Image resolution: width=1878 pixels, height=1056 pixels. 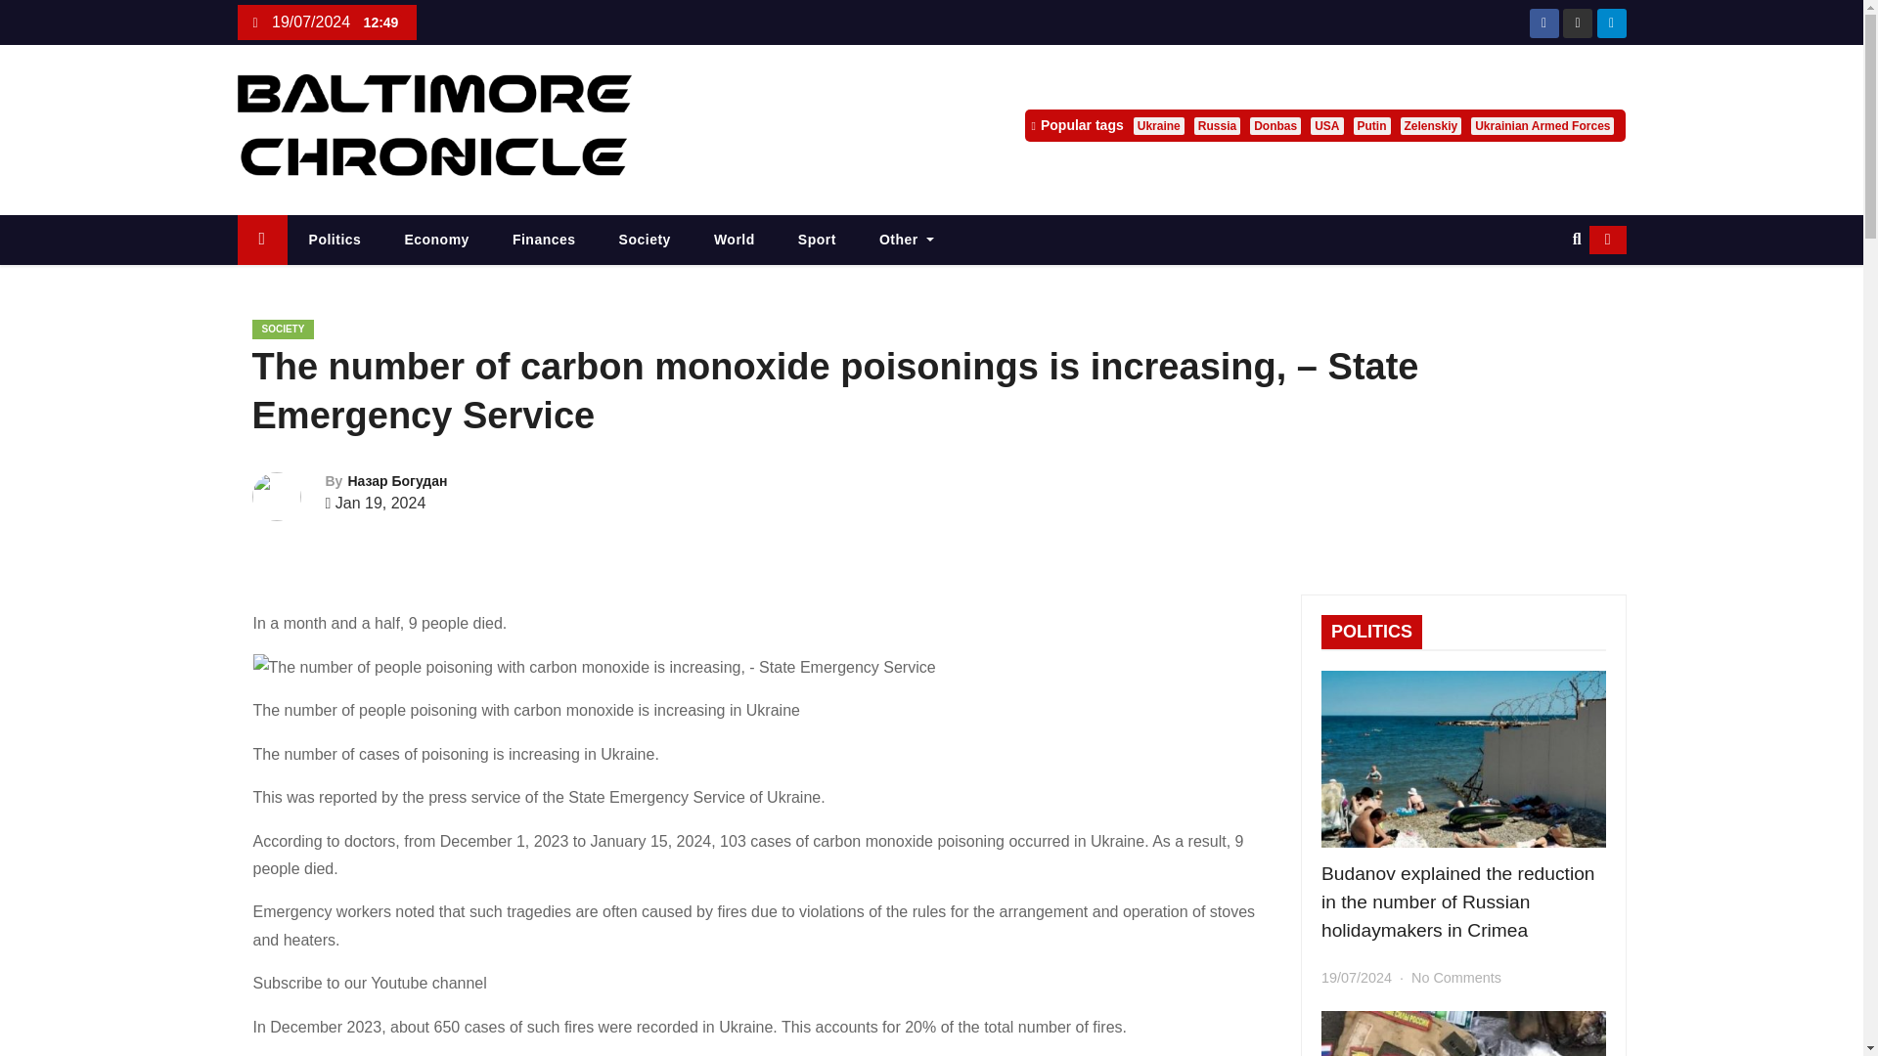 What do you see at coordinates (436, 241) in the screenshot?
I see `Economy` at bounding box center [436, 241].